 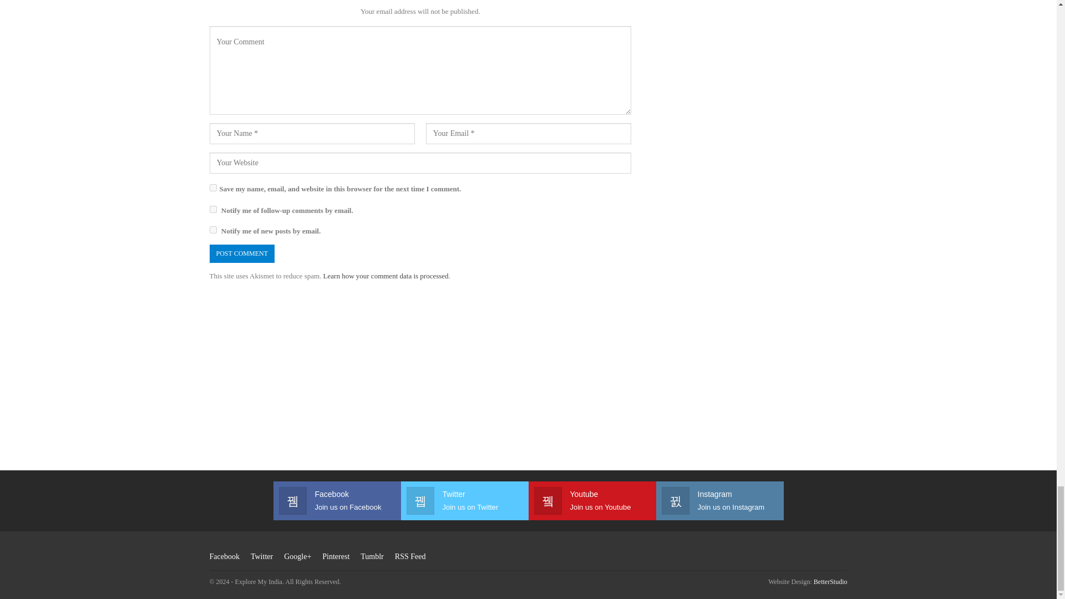 What do you see at coordinates (213, 210) in the screenshot?
I see `subscribe` at bounding box center [213, 210].